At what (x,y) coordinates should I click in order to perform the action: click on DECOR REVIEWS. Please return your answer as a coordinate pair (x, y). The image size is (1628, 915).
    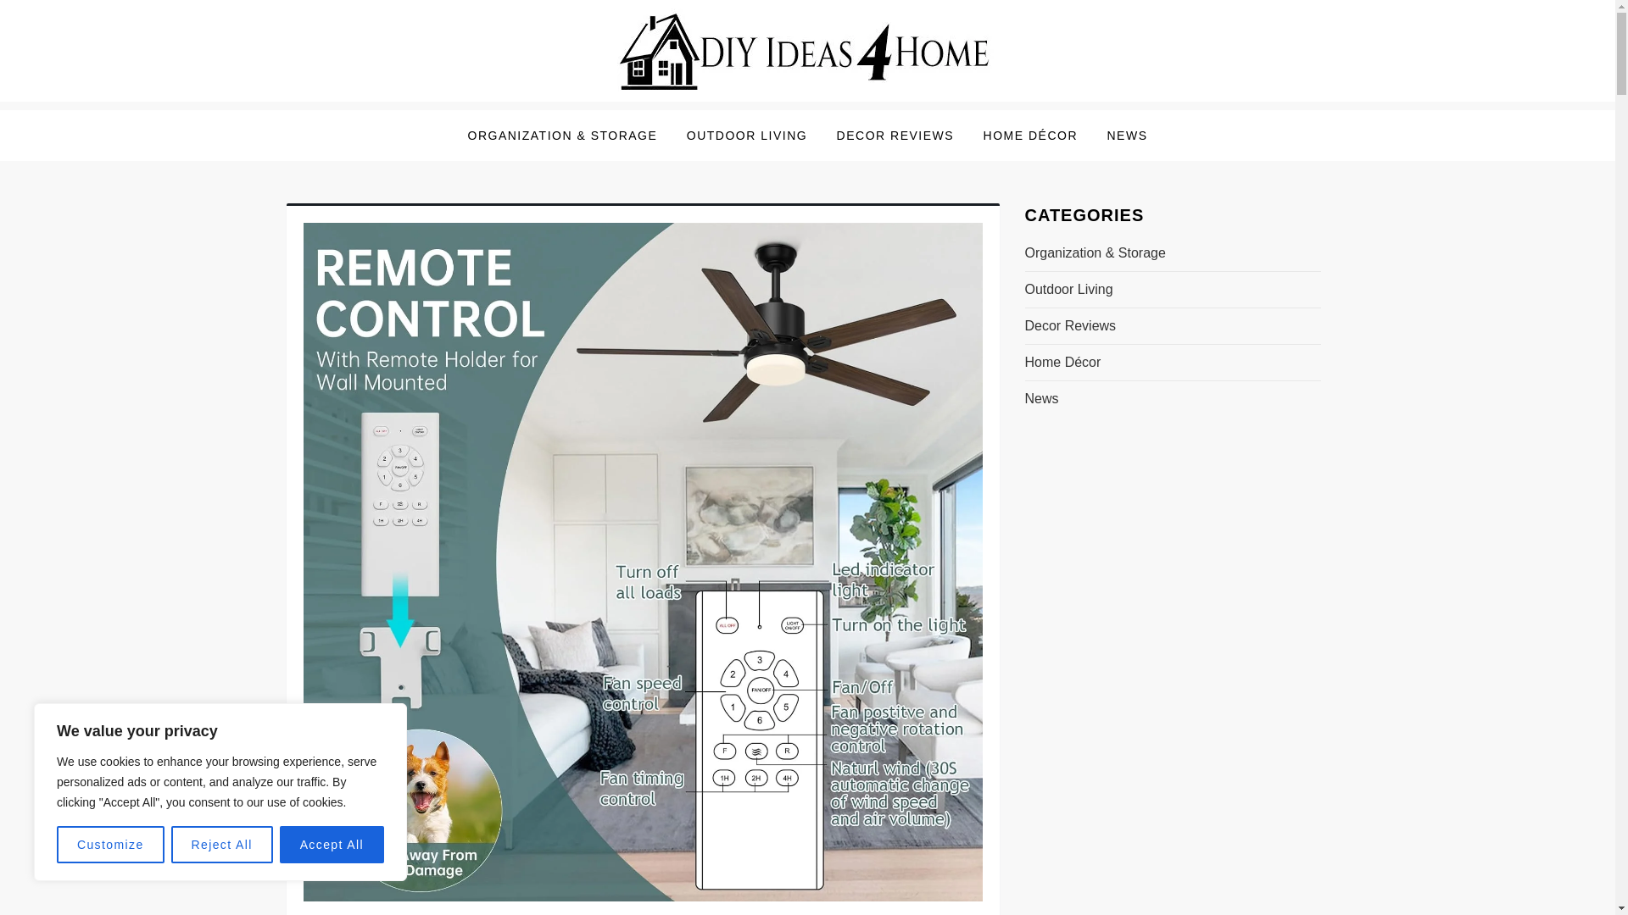
    Looking at the image, I should click on (895, 136).